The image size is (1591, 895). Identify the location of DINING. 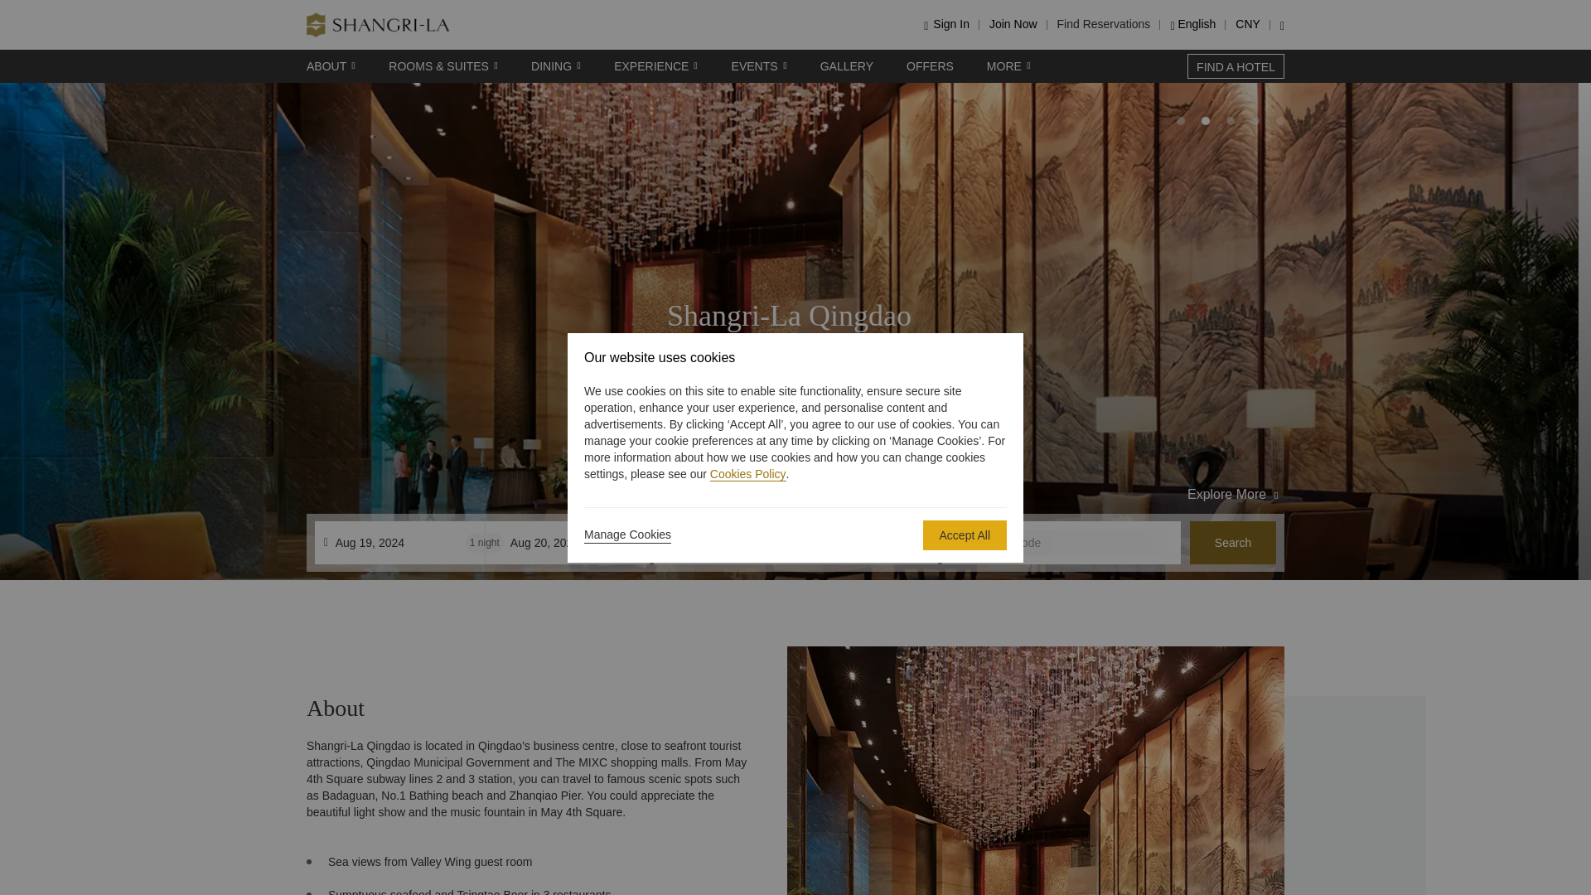
(555, 66).